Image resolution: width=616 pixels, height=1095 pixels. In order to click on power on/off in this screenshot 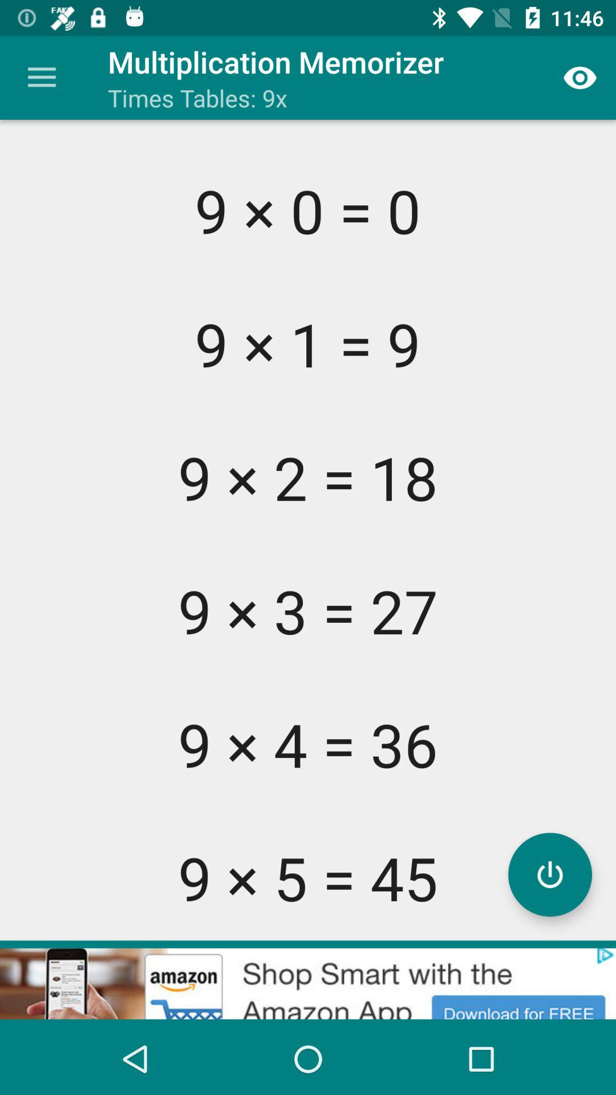, I will do `click(550, 875)`.